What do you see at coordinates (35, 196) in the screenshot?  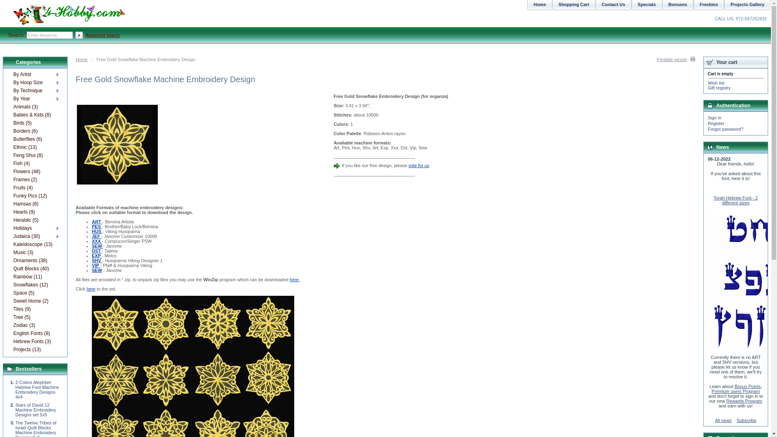 I see `Funky Pics (12)` at bounding box center [35, 196].